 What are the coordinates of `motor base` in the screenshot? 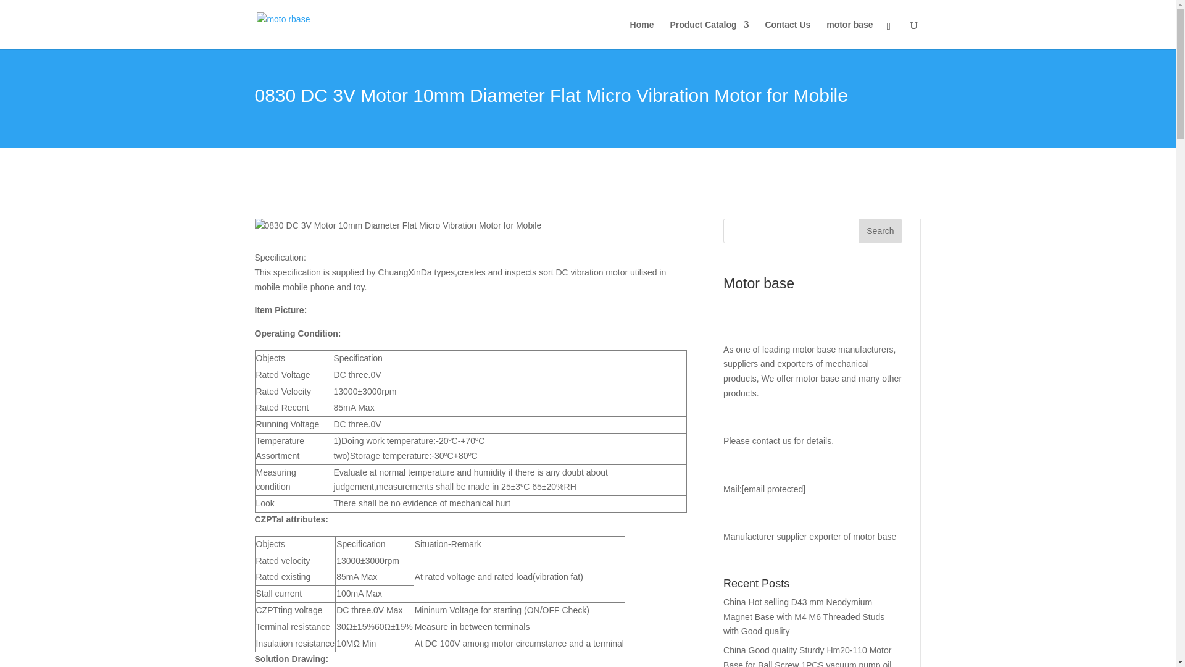 It's located at (849, 35).